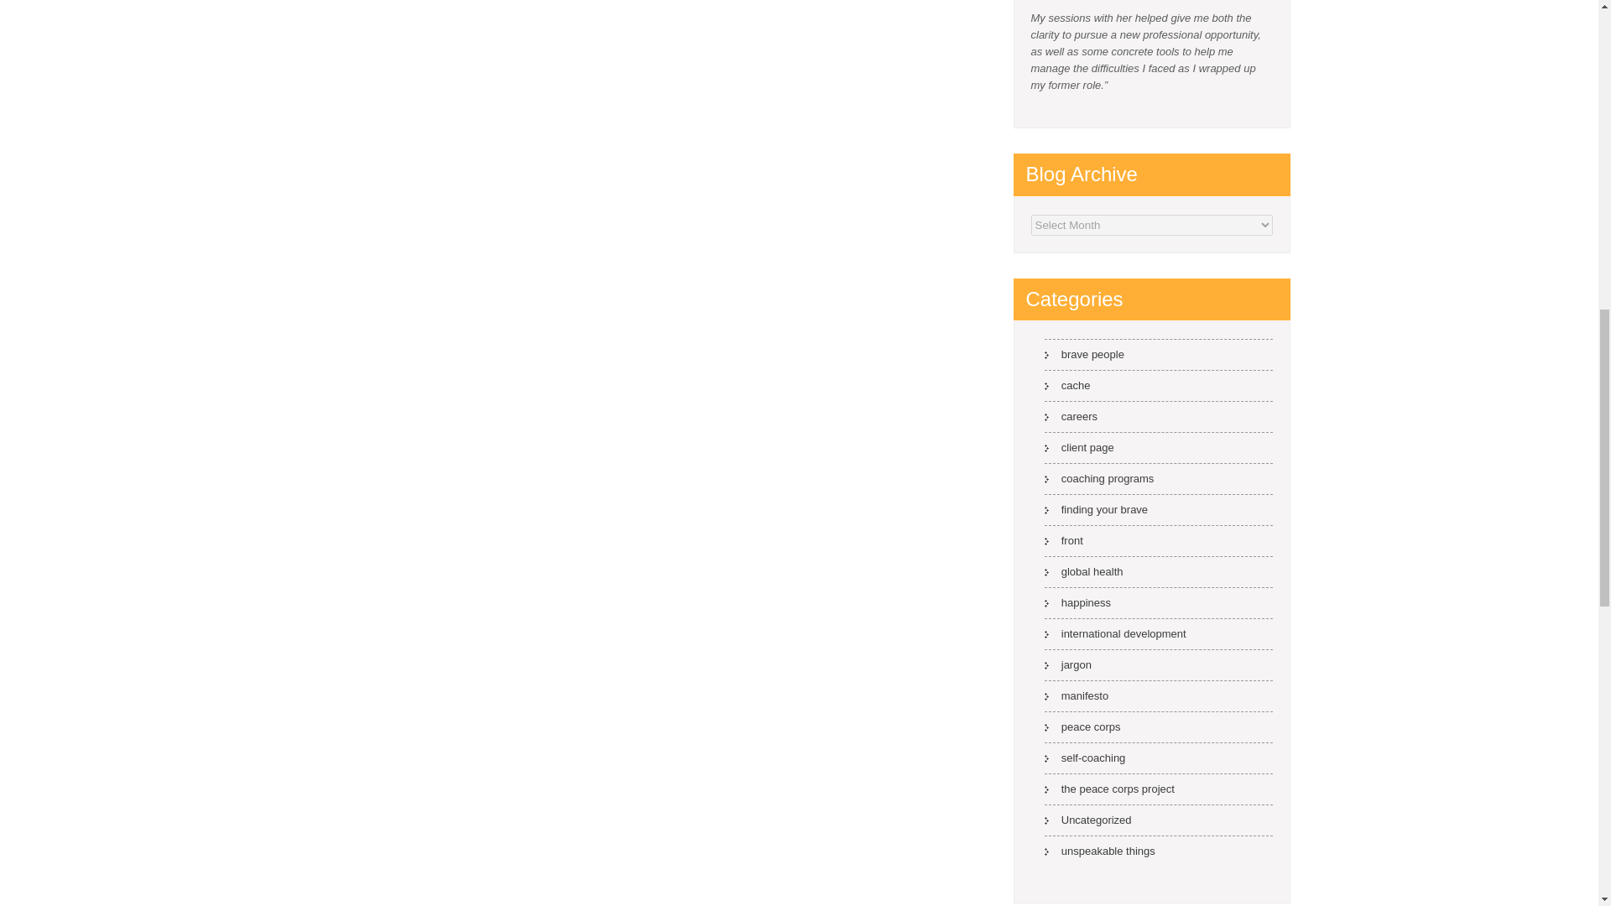  Describe the element at coordinates (1099, 478) in the screenshot. I see `coaching programs` at that location.